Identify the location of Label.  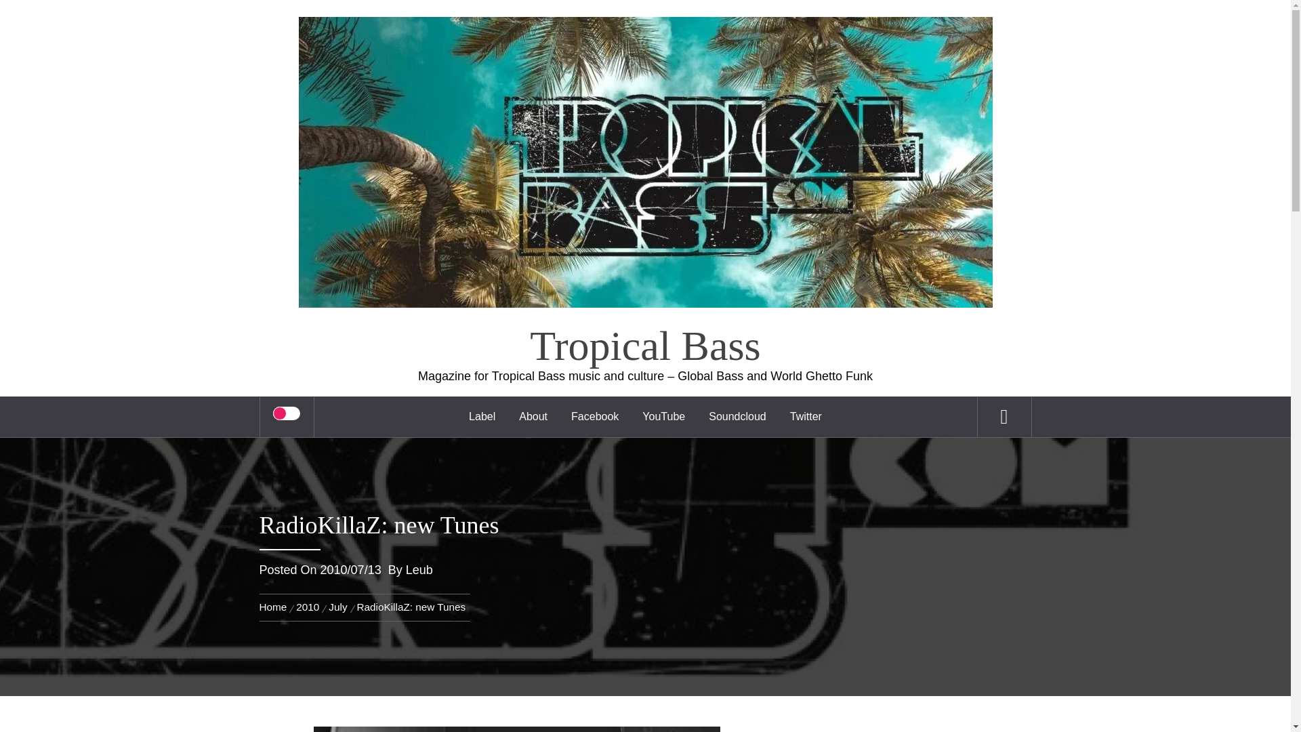
(482, 416).